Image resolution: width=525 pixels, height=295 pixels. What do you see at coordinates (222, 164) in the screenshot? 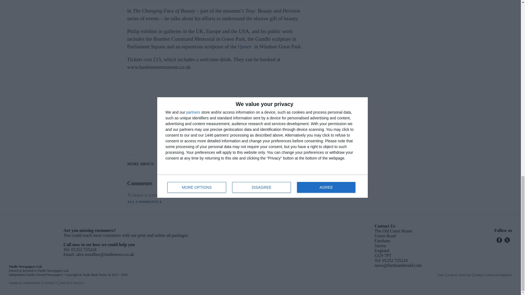
I see `Queen` at bounding box center [222, 164].